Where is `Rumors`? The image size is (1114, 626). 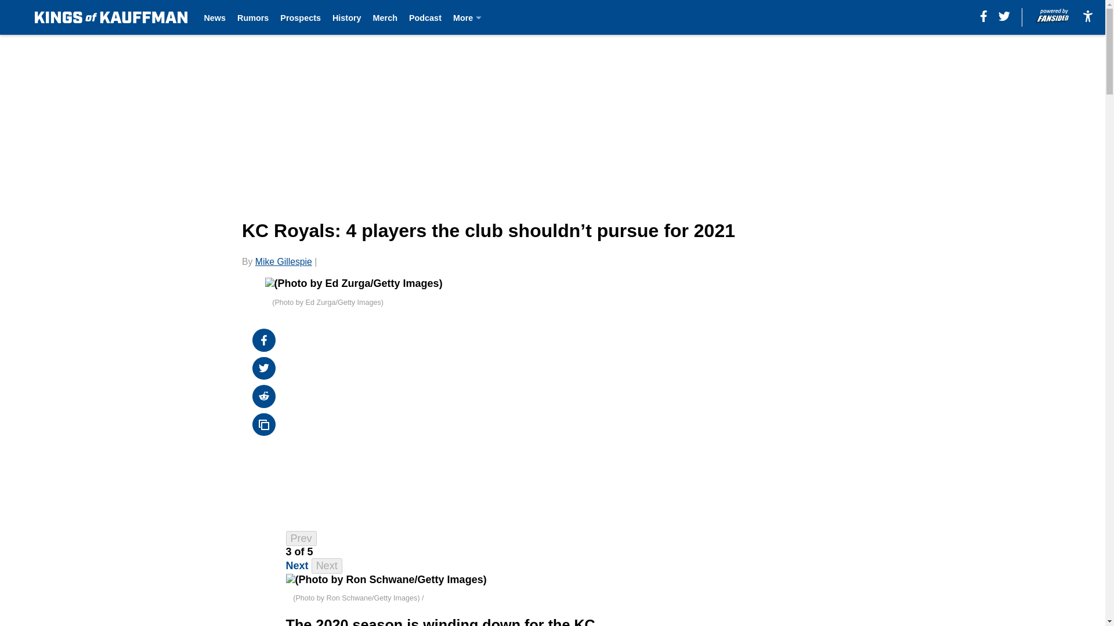
Rumors is located at coordinates (252, 17).